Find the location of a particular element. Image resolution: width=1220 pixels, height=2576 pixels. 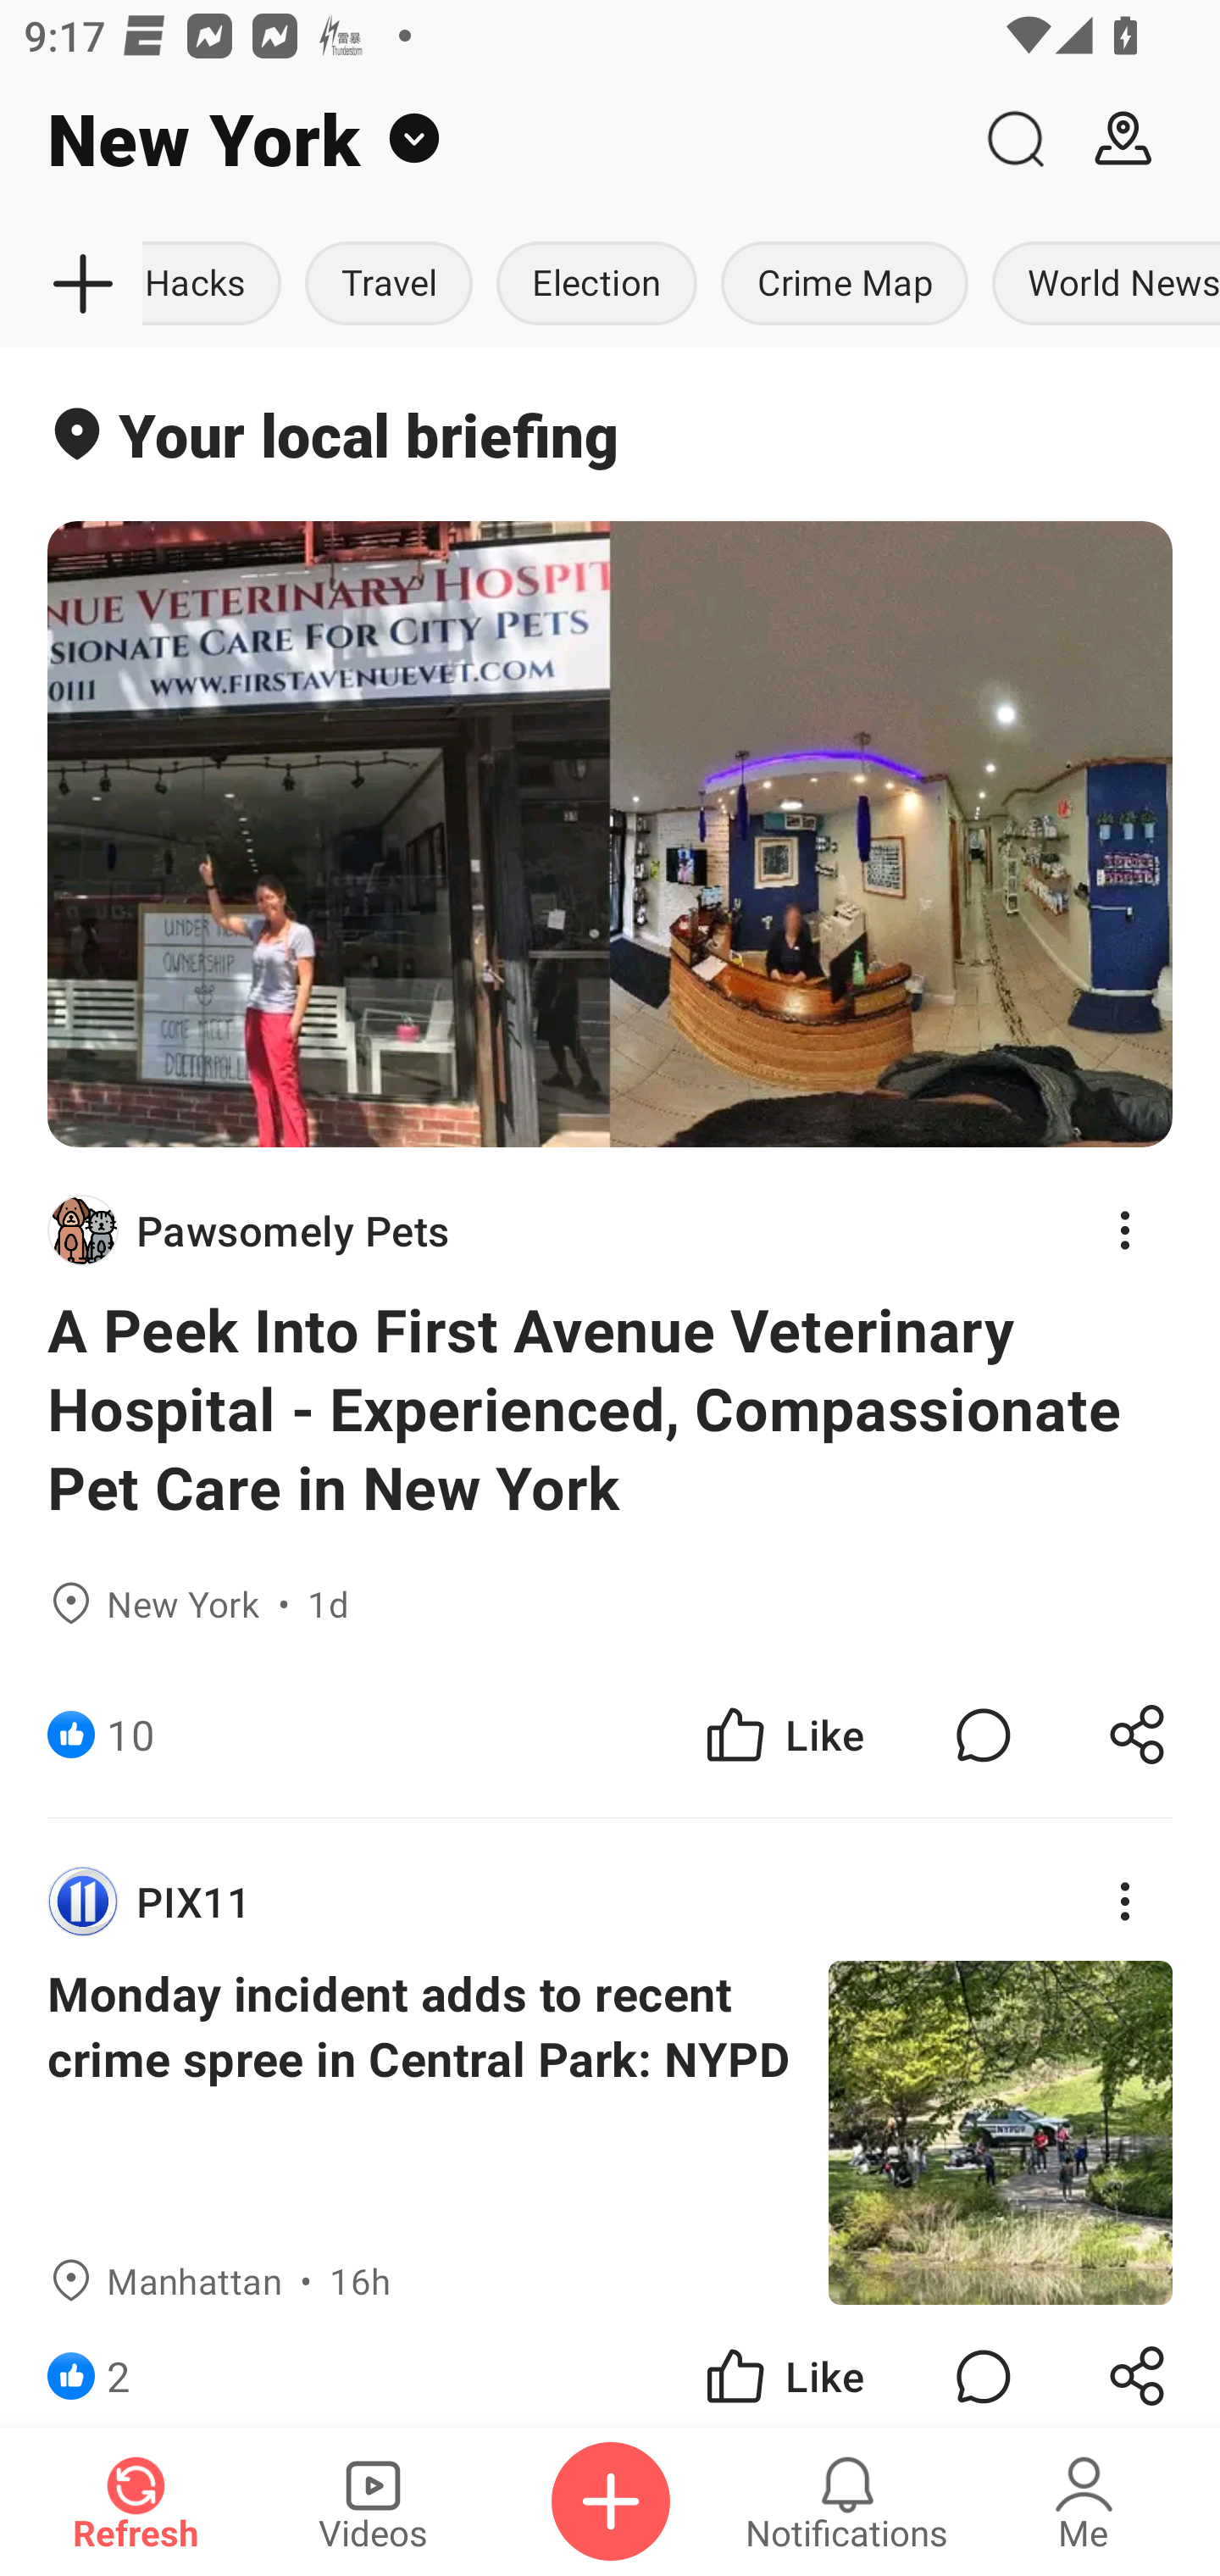

Election is located at coordinates (596, 285).